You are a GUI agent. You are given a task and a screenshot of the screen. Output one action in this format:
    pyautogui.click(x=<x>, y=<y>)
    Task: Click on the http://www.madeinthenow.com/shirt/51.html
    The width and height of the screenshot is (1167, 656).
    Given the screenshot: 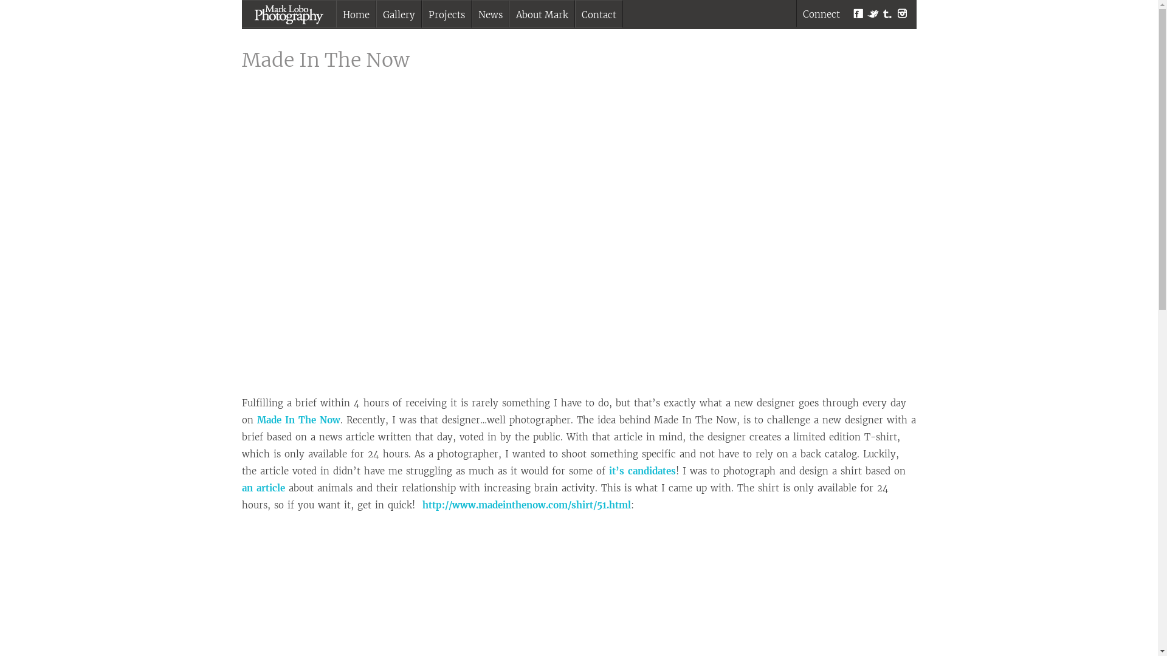 What is the action you would take?
    pyautogui.click(x=526, y=505)
    